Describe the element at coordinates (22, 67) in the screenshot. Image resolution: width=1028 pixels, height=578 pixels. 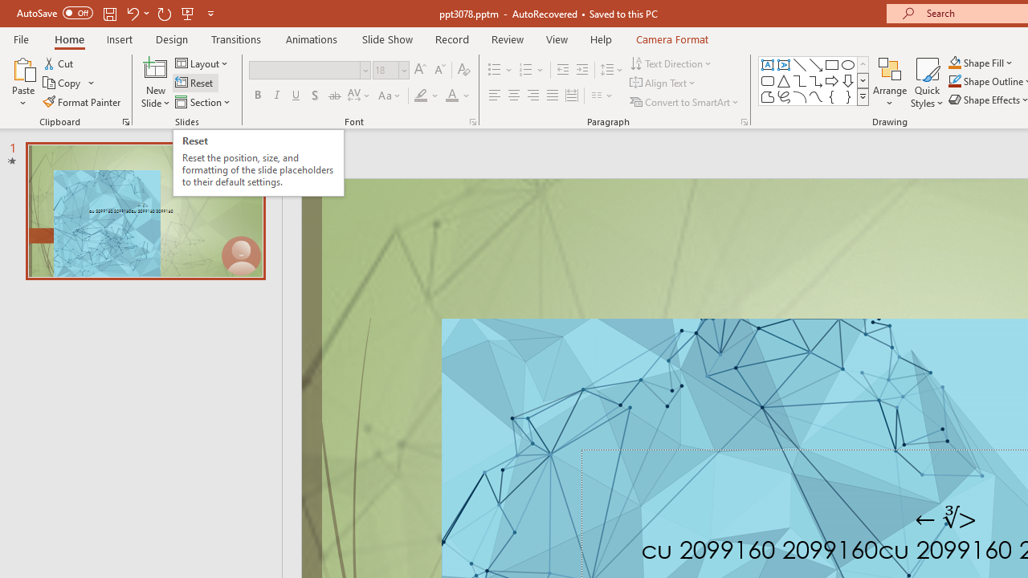
I see `Paste` at that location.